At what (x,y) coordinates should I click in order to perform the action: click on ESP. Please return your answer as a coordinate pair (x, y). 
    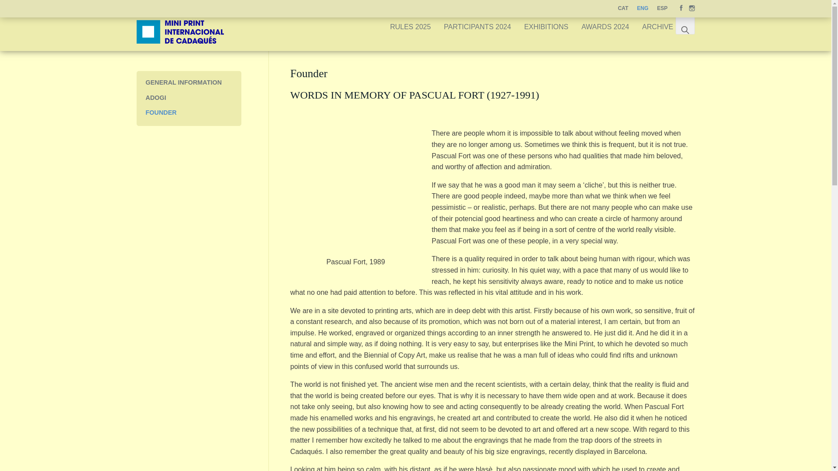
    Looking at the image, I should click on (662, 9).